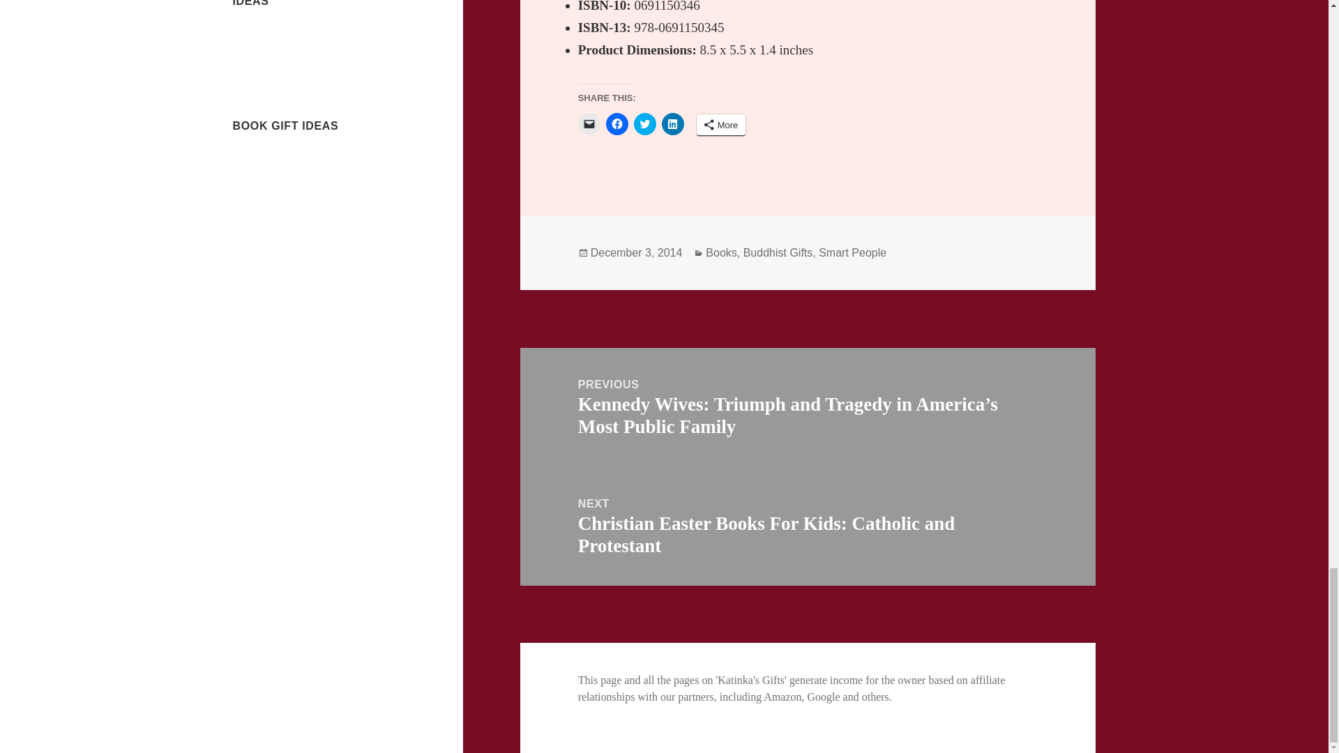 This screenshot has height=753, width=1339. I want to click on Click to share on Twitter, so click(644, 124).